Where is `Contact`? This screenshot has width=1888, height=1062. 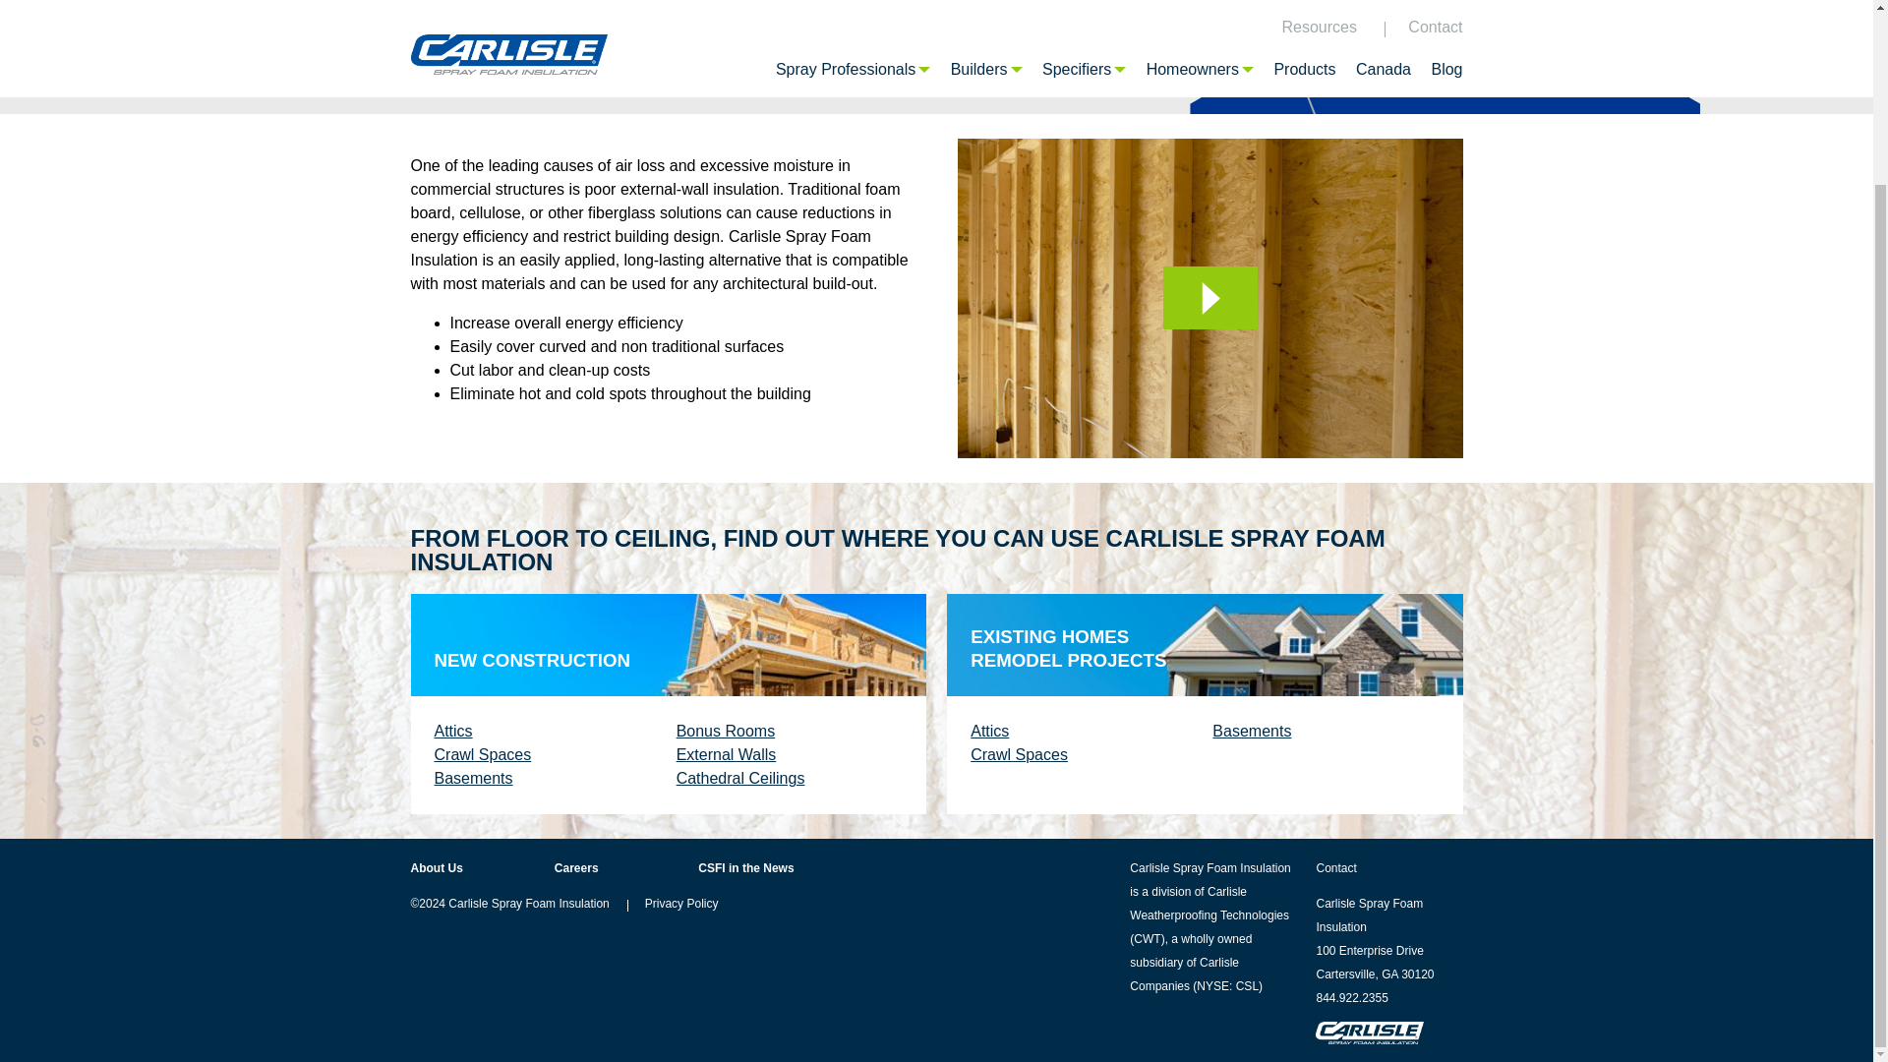
Contact is located at coordinates (1335, 867).